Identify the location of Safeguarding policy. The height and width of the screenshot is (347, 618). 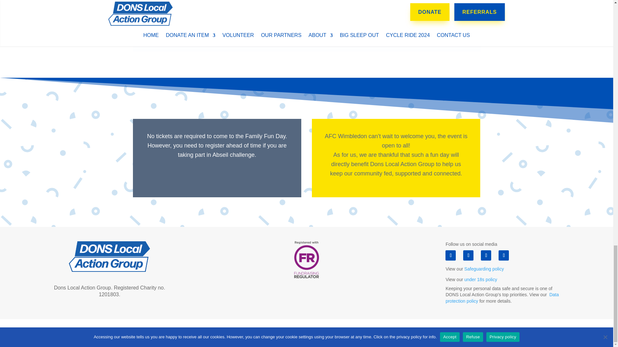
(483, 269).